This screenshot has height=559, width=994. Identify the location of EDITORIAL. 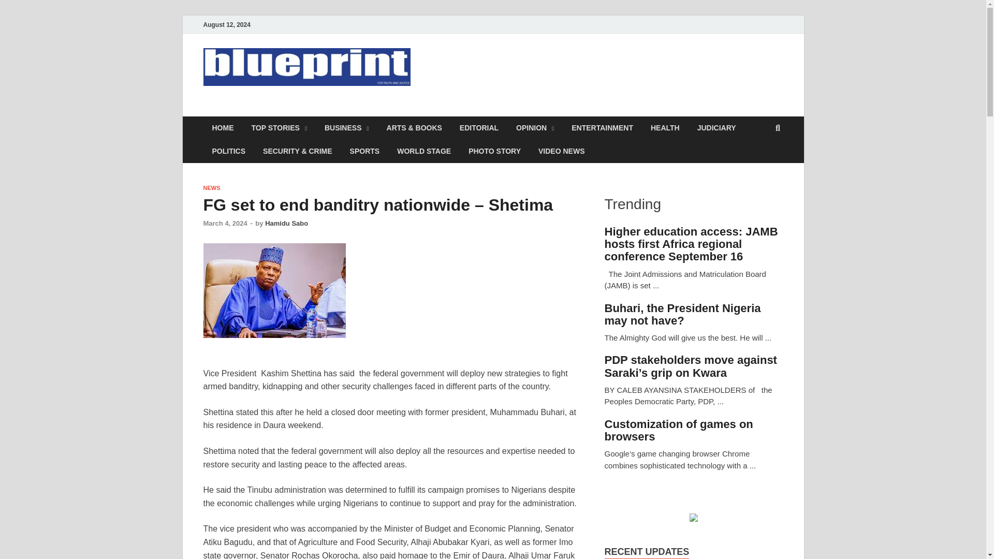
(479, 128).